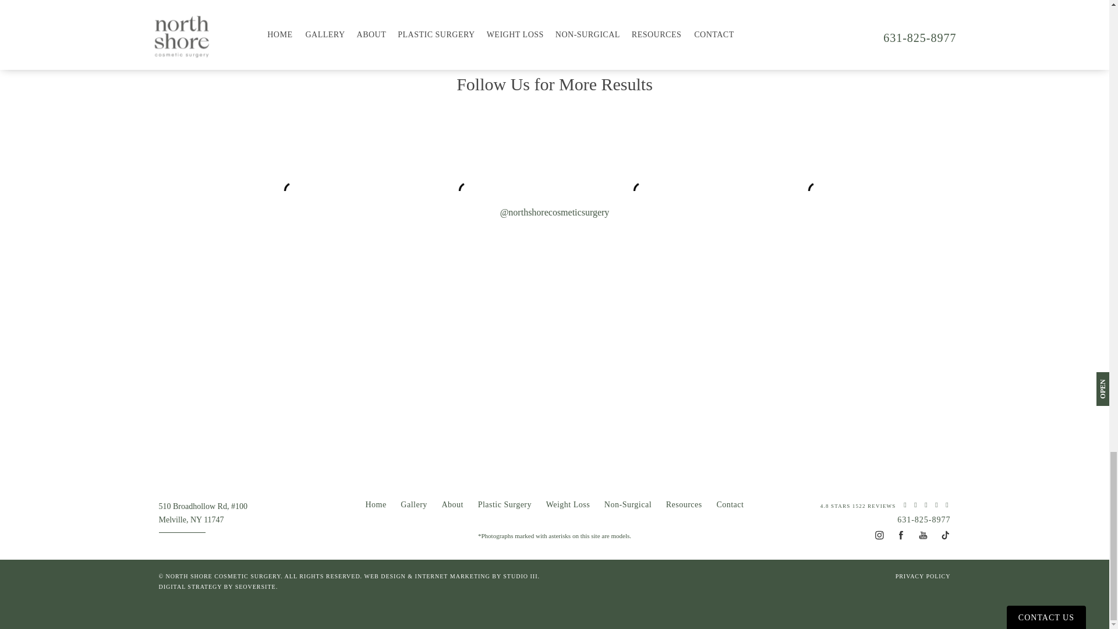 This screenshot has height=629, width=1118. I want to click on North Shore Cosmetic Surgery on Tiktok, so click(945, 529).